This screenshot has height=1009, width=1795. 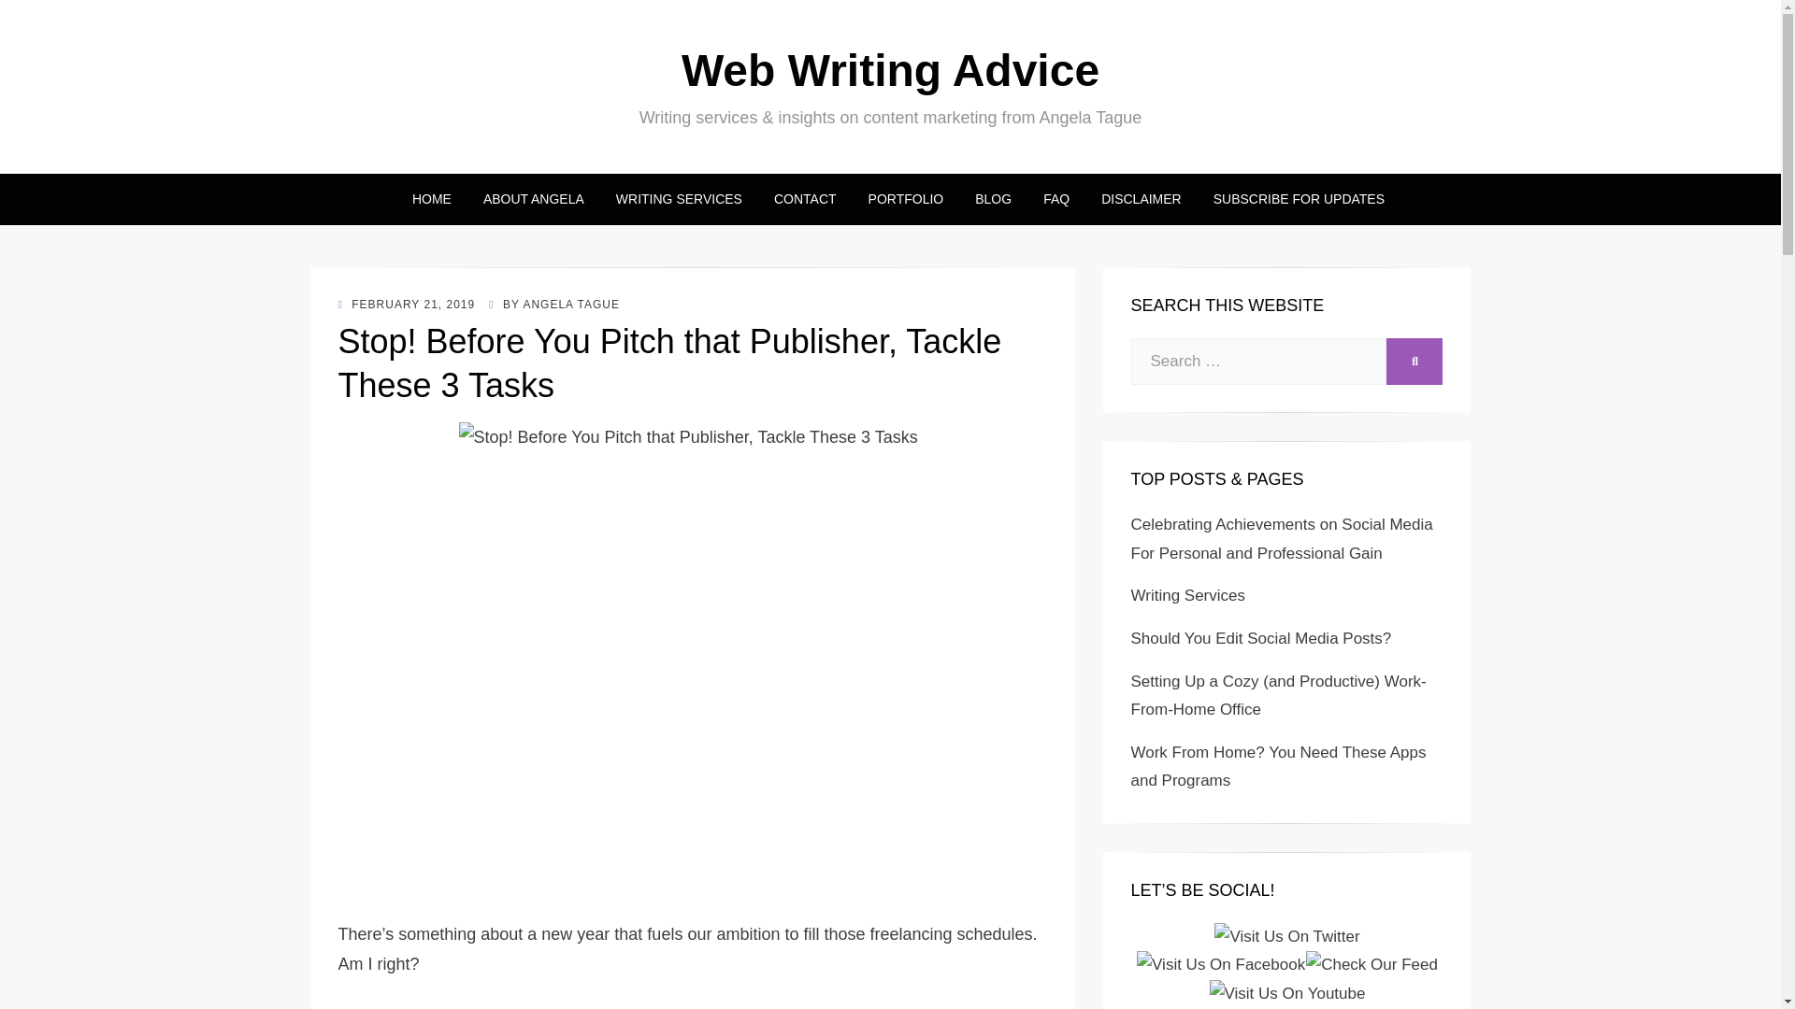 I want to click on ABOUT ANGELA, so click(x=533, y=198).